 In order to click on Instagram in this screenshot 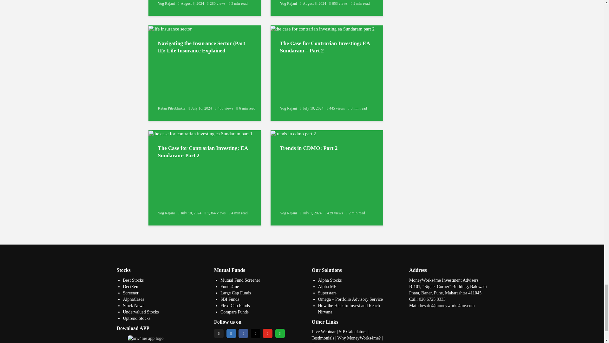, I will do `click(255, 333)`.